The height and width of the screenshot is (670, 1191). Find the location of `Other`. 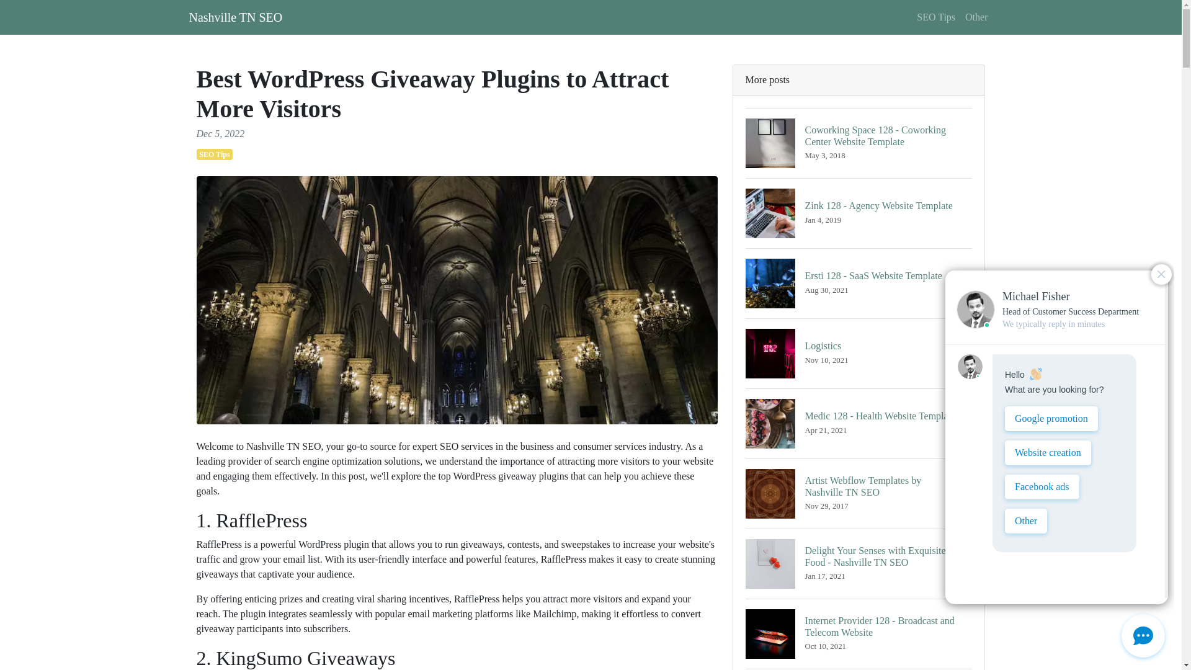

Other is located at coordinates (935, 17).